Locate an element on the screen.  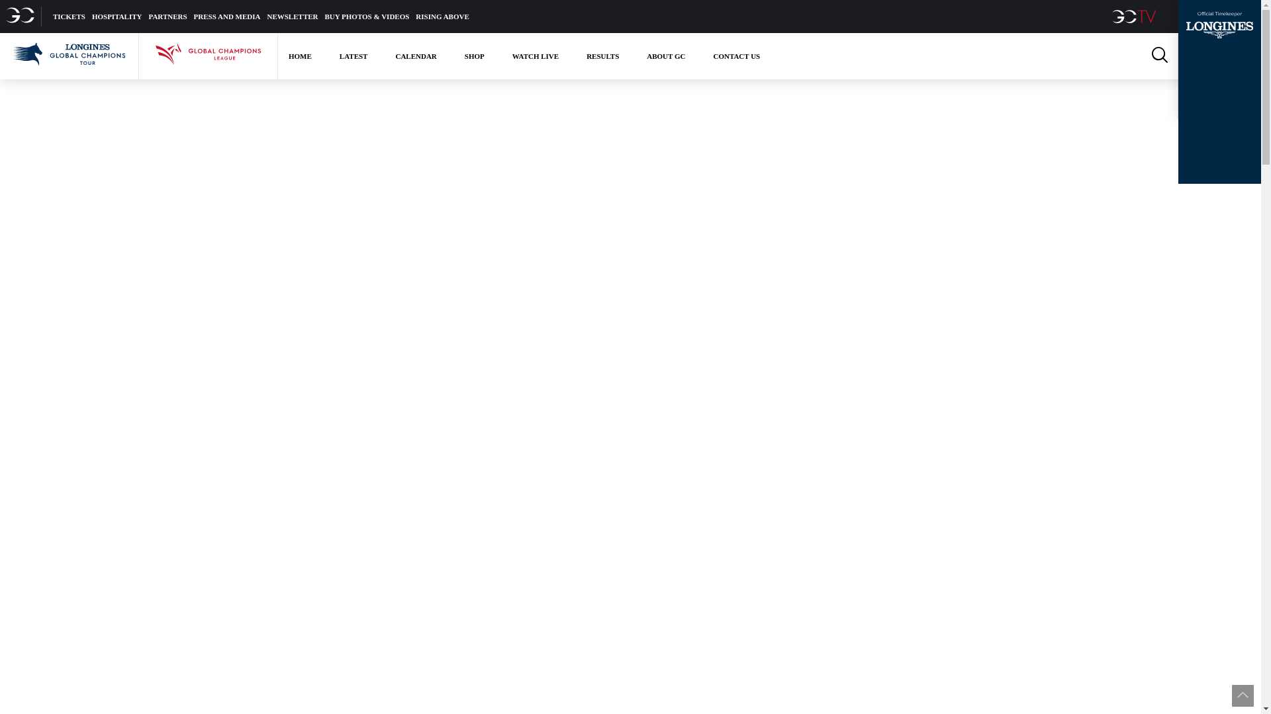
GCL is located at coordinates (208, 56).